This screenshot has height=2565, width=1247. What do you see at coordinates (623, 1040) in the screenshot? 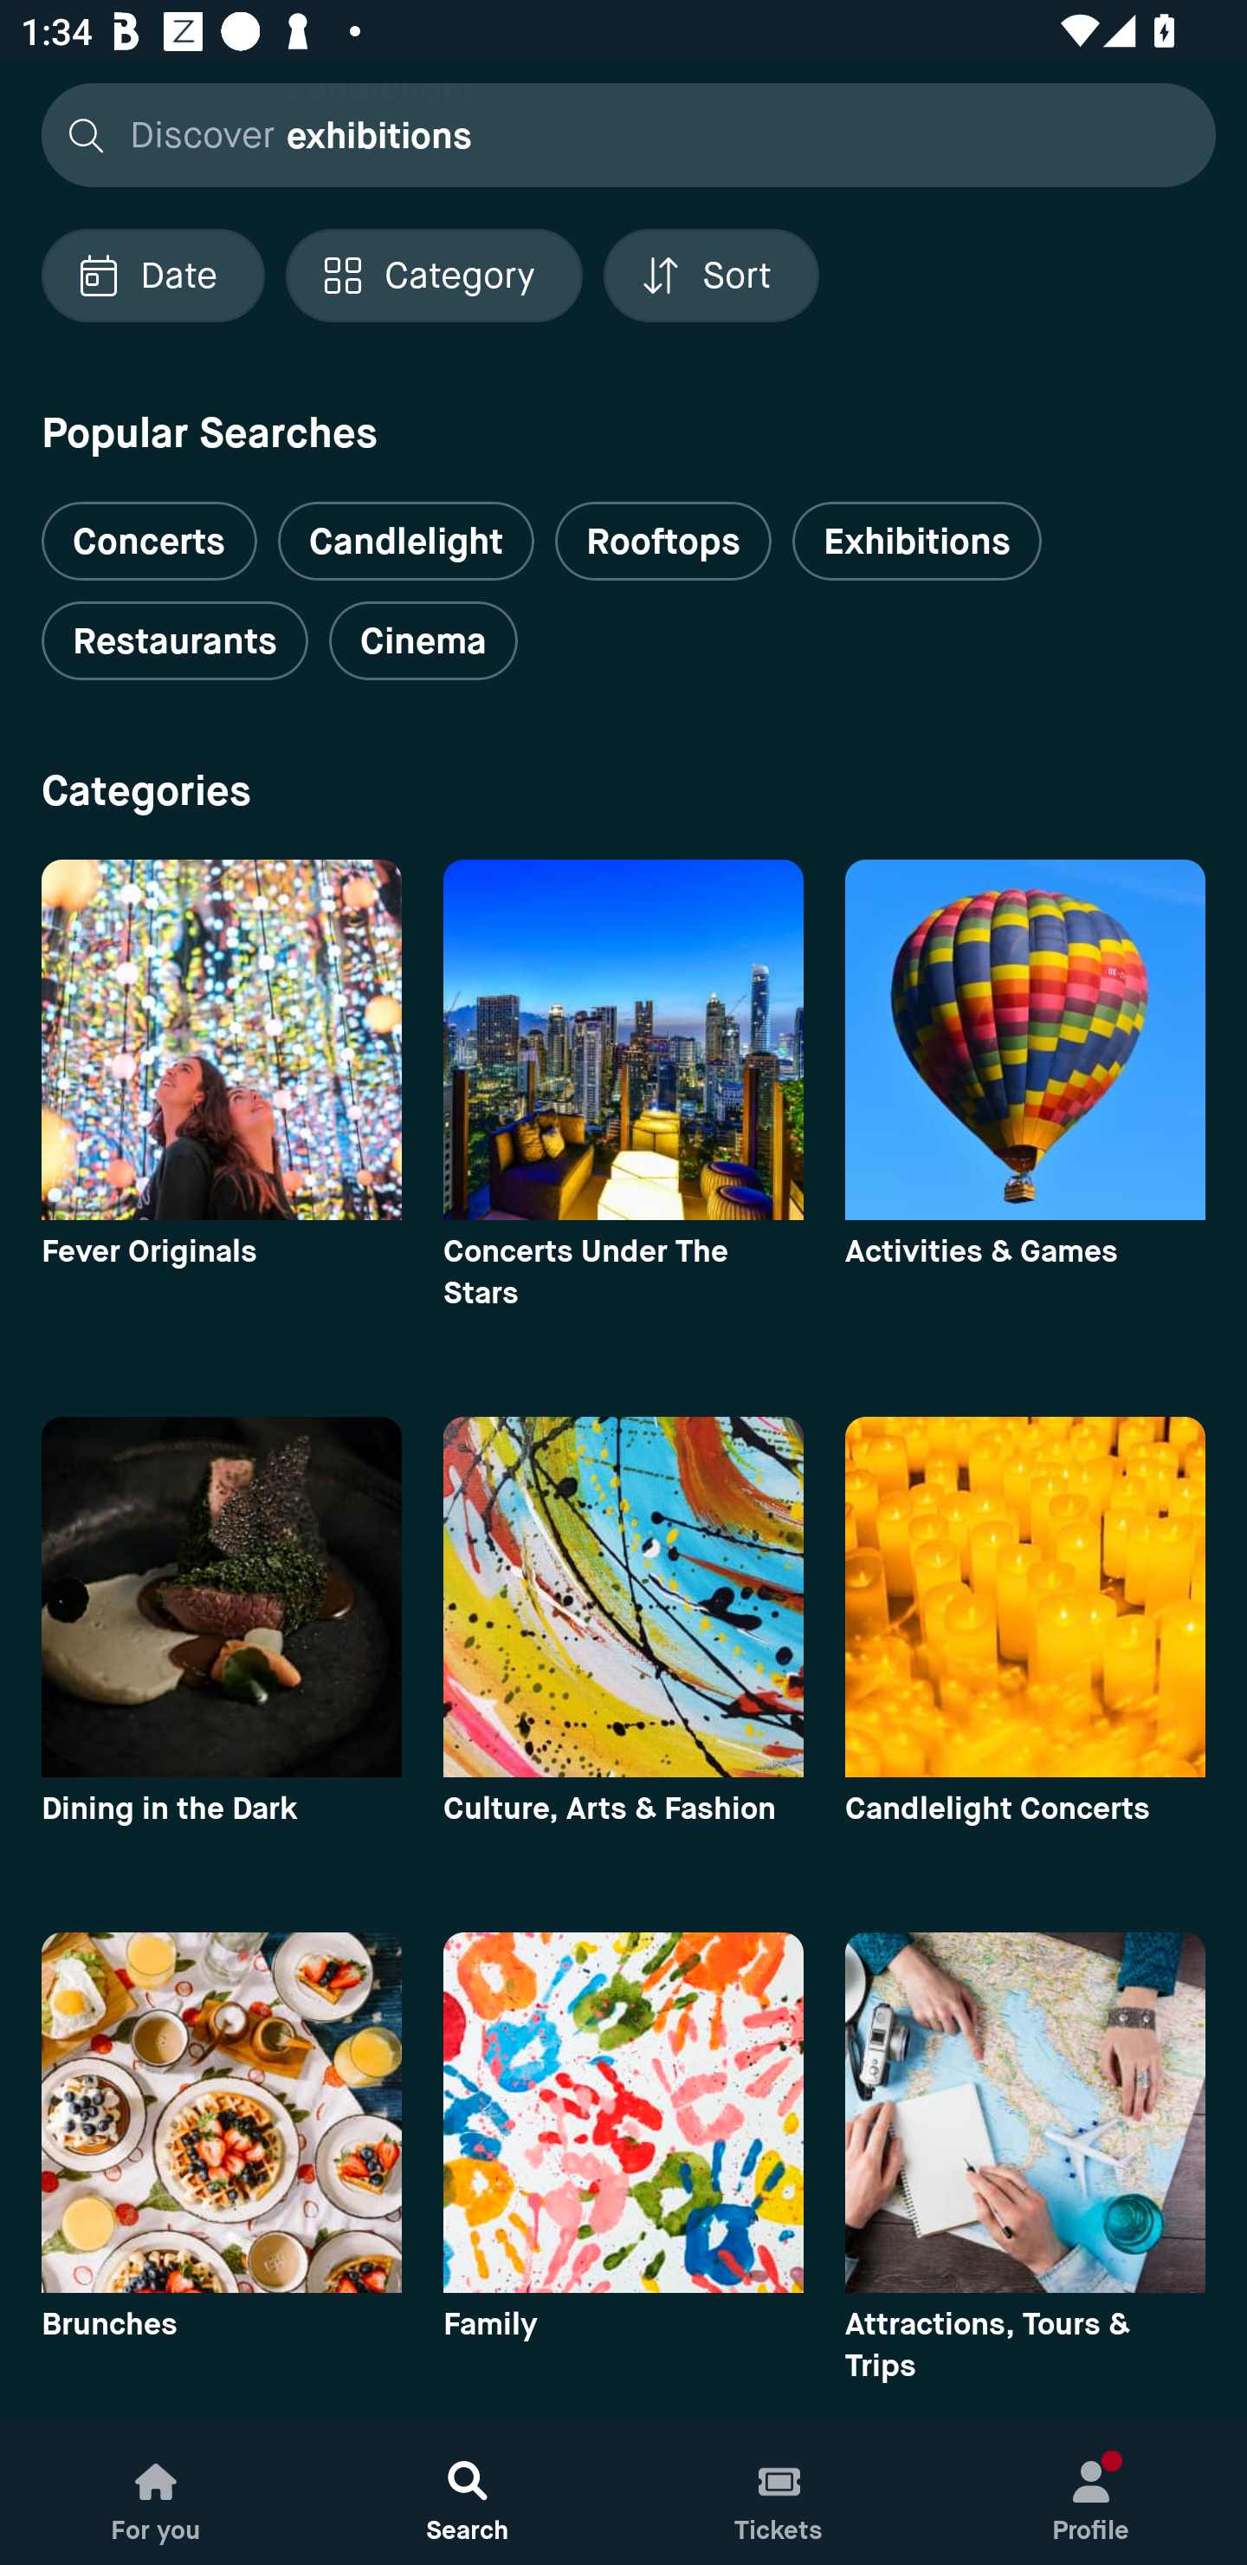
I see `category image` at bounding box center [623, 1040].